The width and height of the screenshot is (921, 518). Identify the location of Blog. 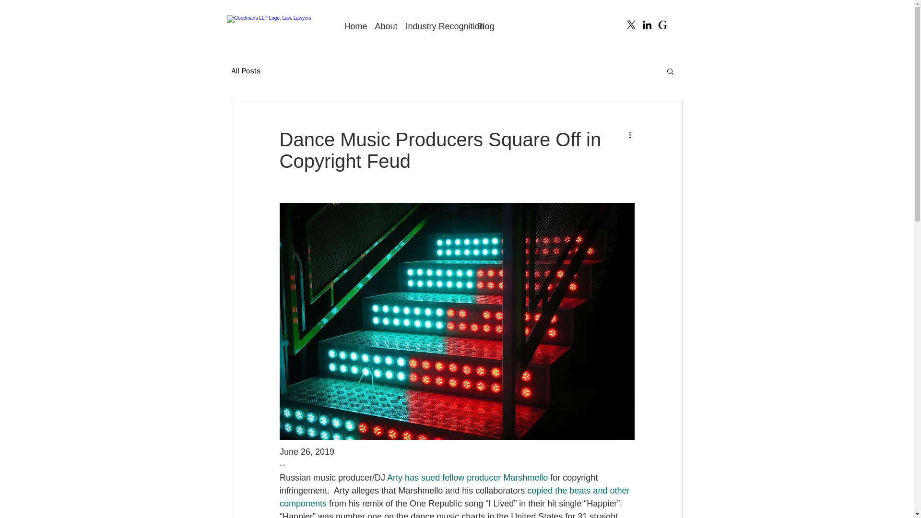
(484, 26).